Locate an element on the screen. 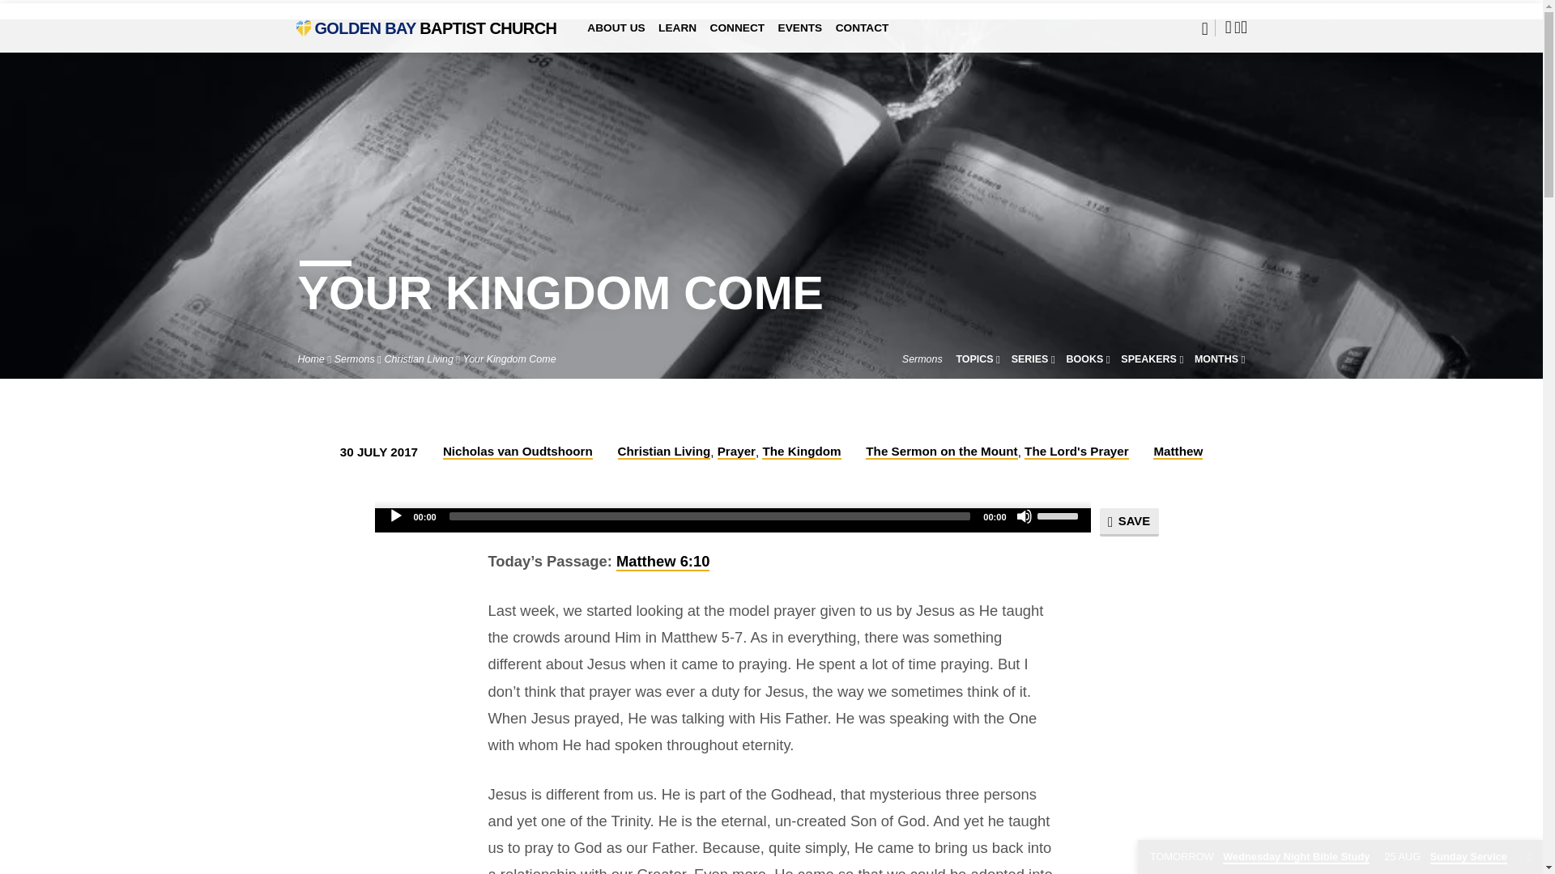  MONTHS is located at coordinates (1220, 359).